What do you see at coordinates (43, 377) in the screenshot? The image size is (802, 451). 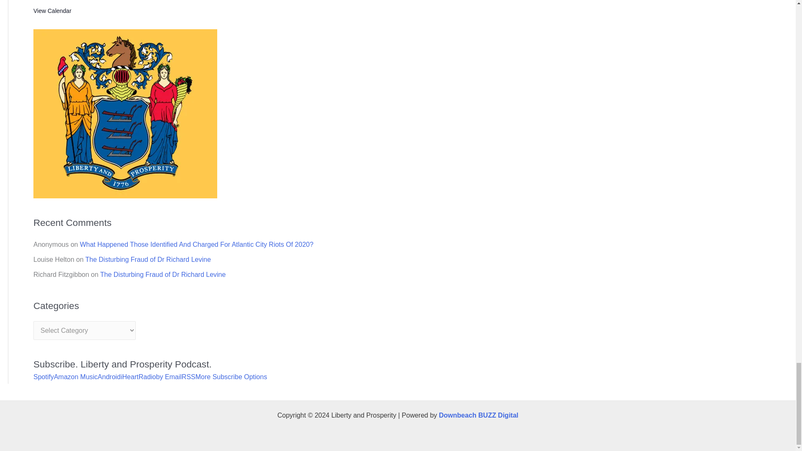 I see `Subscribe on Spotify` at bounding box center [43, 377].